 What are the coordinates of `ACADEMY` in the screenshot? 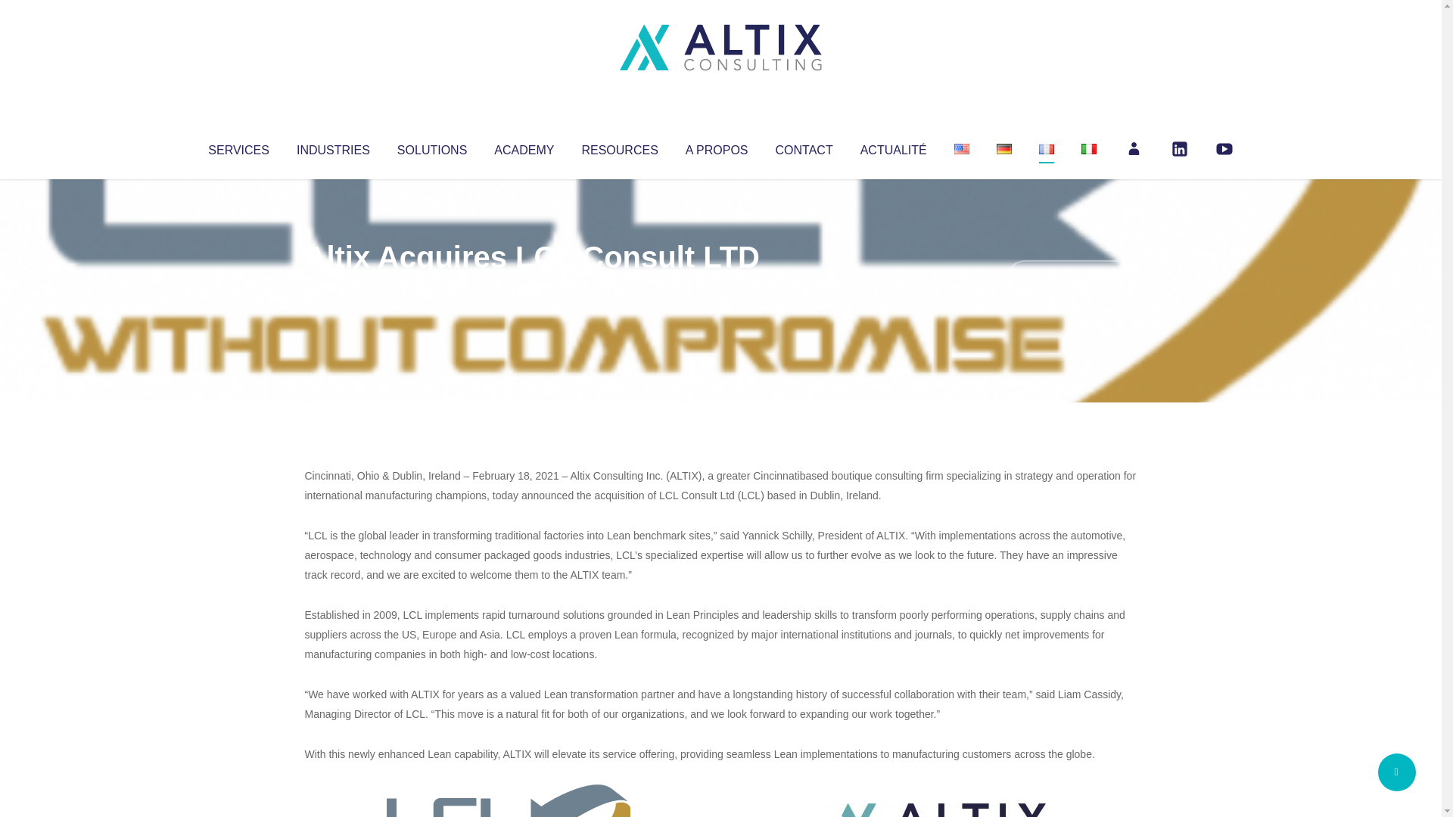 It's located at (524, 147).